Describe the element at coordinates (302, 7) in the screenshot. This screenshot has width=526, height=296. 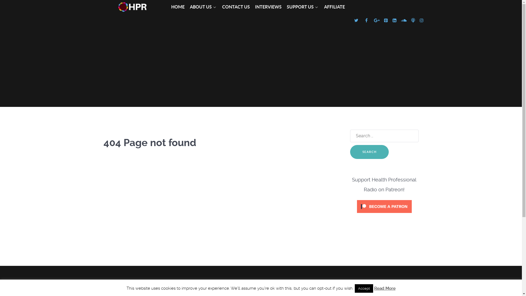
I see `SUPPORT US` at that location.